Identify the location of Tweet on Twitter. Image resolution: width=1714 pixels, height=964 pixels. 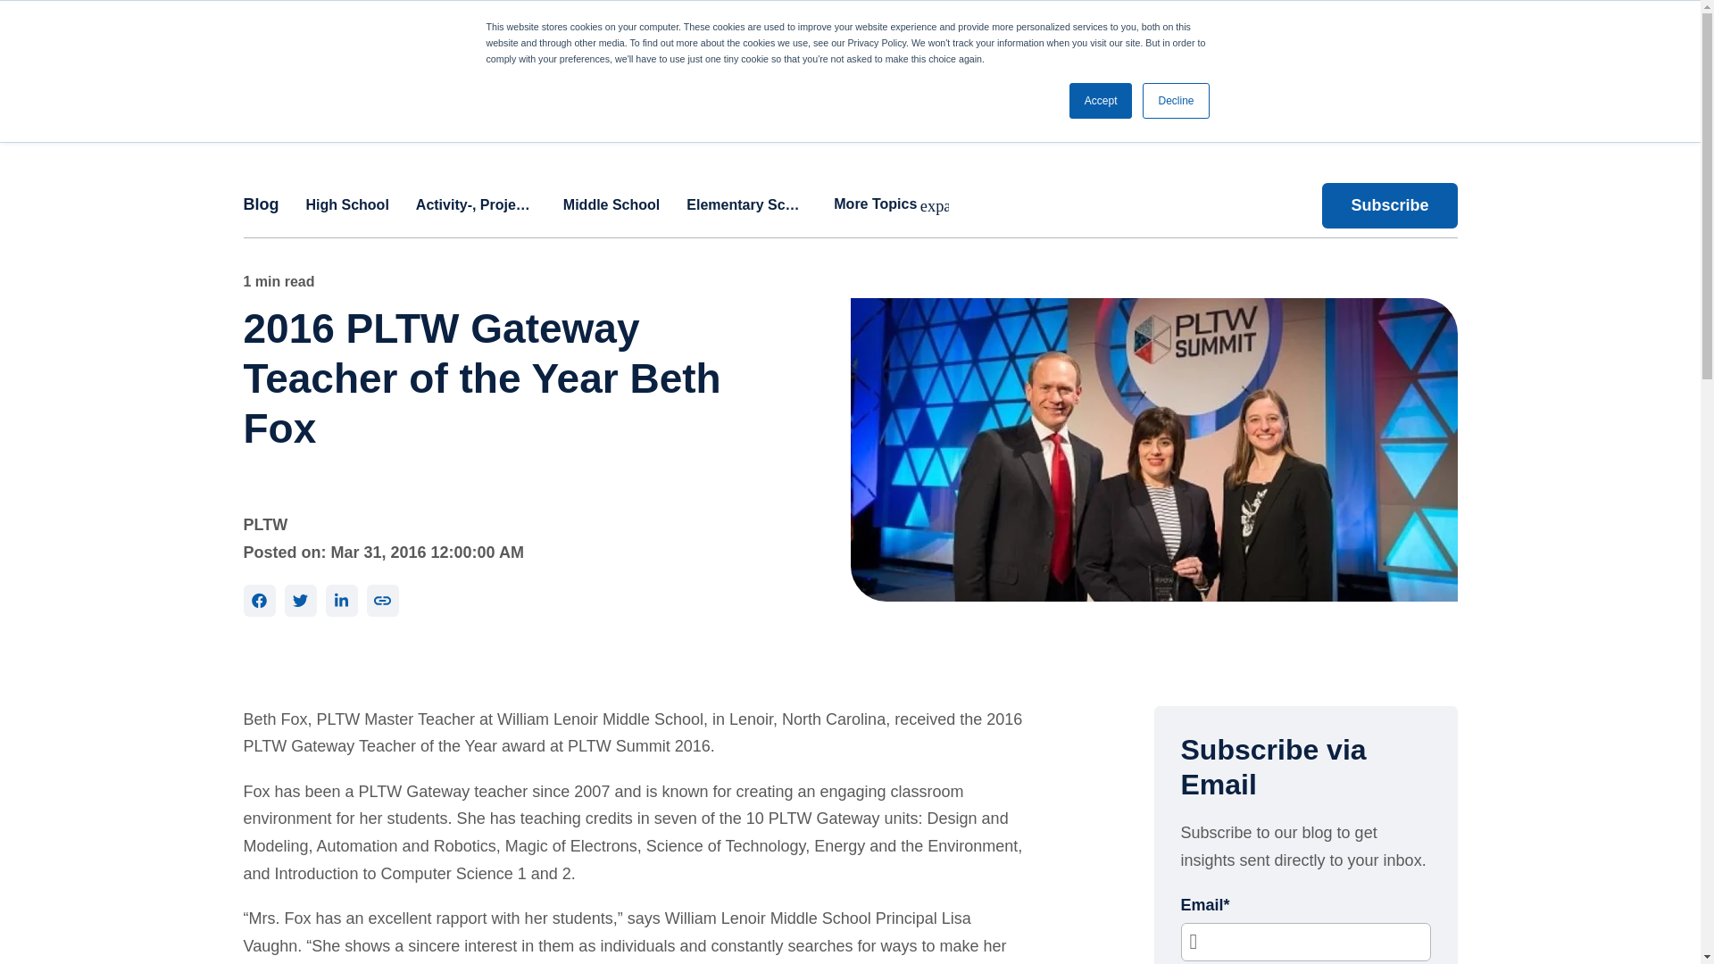
(300, 600).